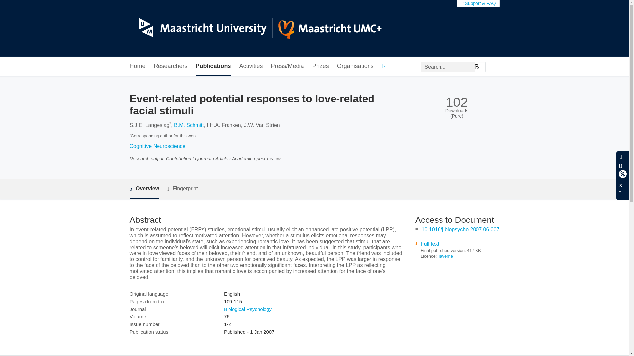 This screenshot has width=634, height=356. Describe the element at coordinates (248, 309) in the screenshot. I see `Biological Psychology` at that location.